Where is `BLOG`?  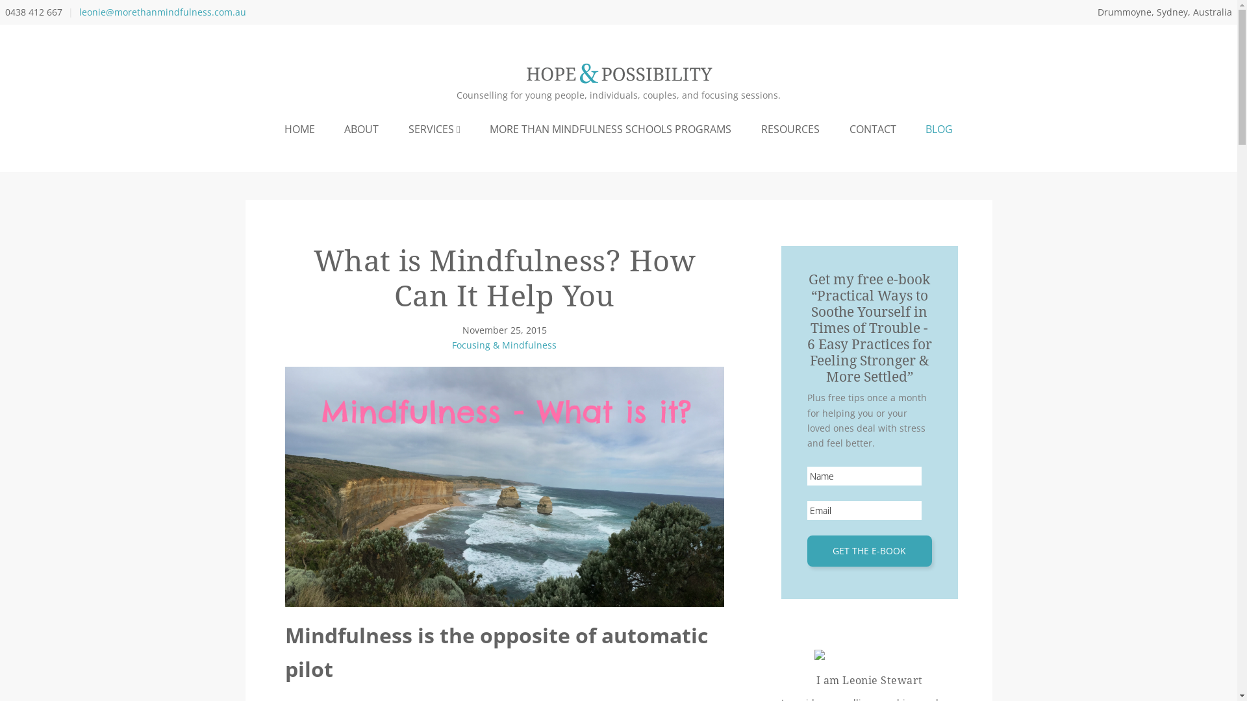 BLOG is located at coordinates (939, 129).